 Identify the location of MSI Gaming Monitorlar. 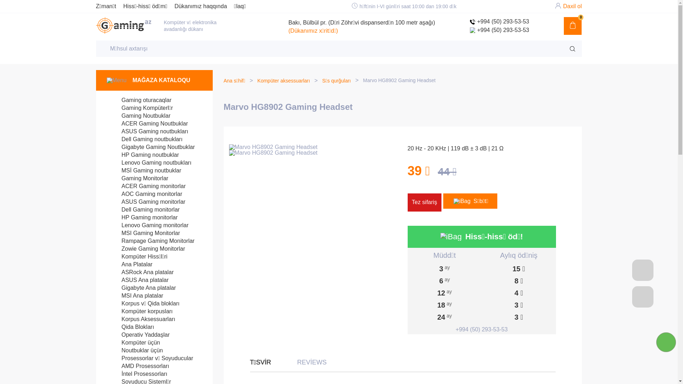
(144, 233).